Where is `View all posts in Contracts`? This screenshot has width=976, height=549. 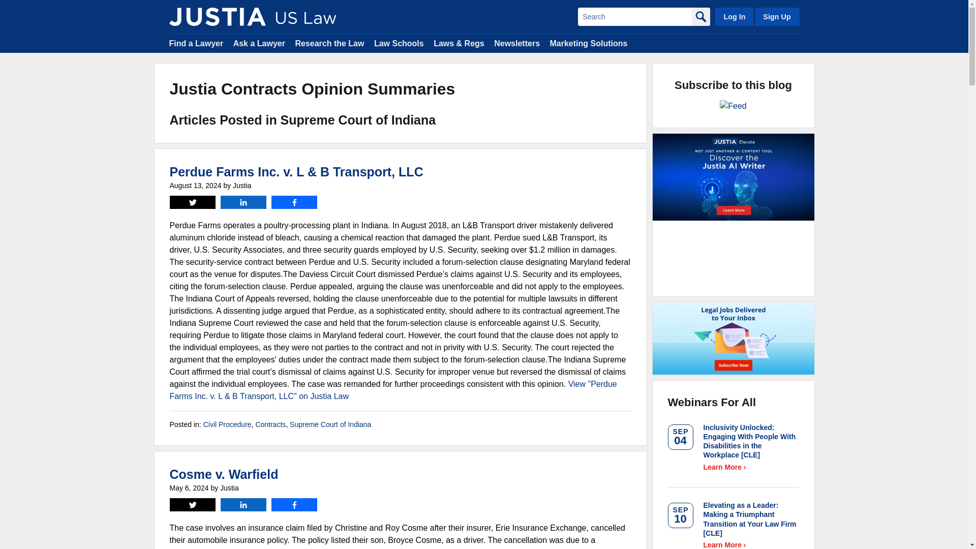 View all posts in Contracts is located at coordinates (270, 424).